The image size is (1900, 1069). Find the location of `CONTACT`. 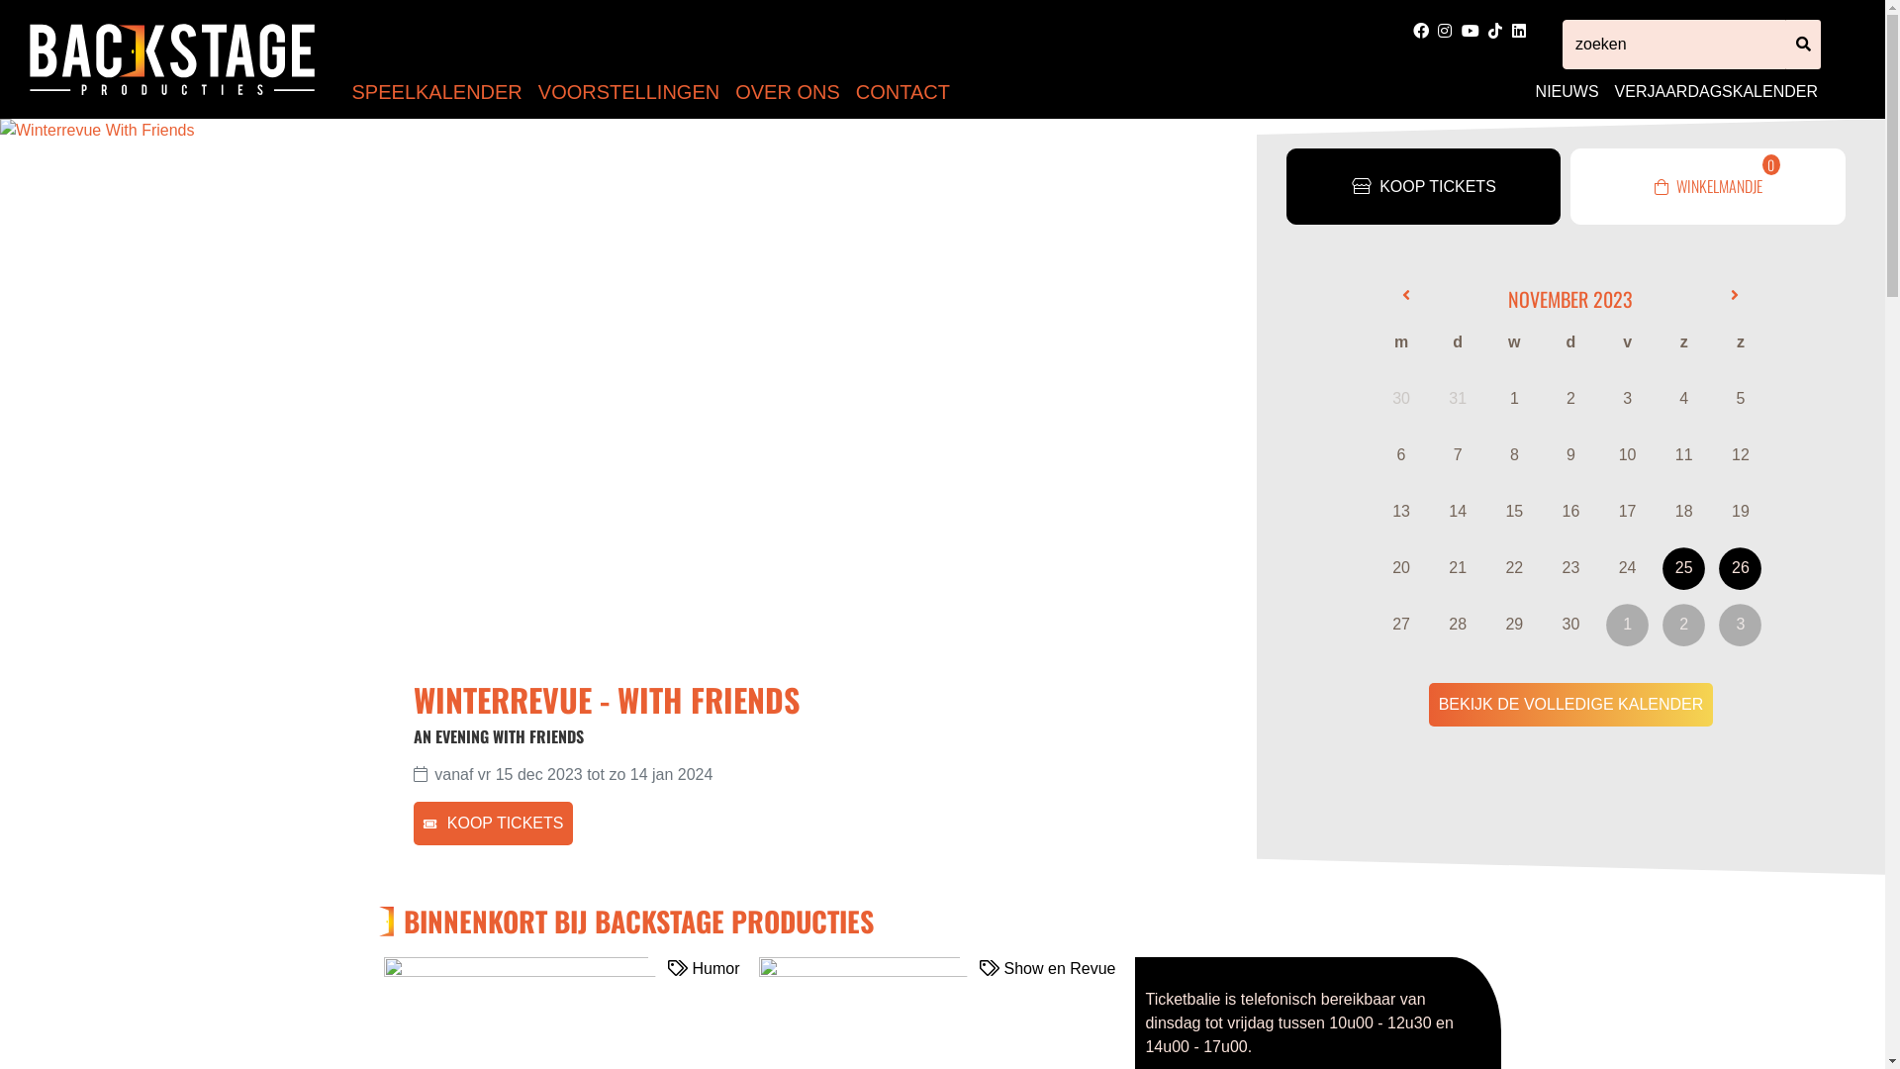

CONTACT is located at coordinates (902, 92).